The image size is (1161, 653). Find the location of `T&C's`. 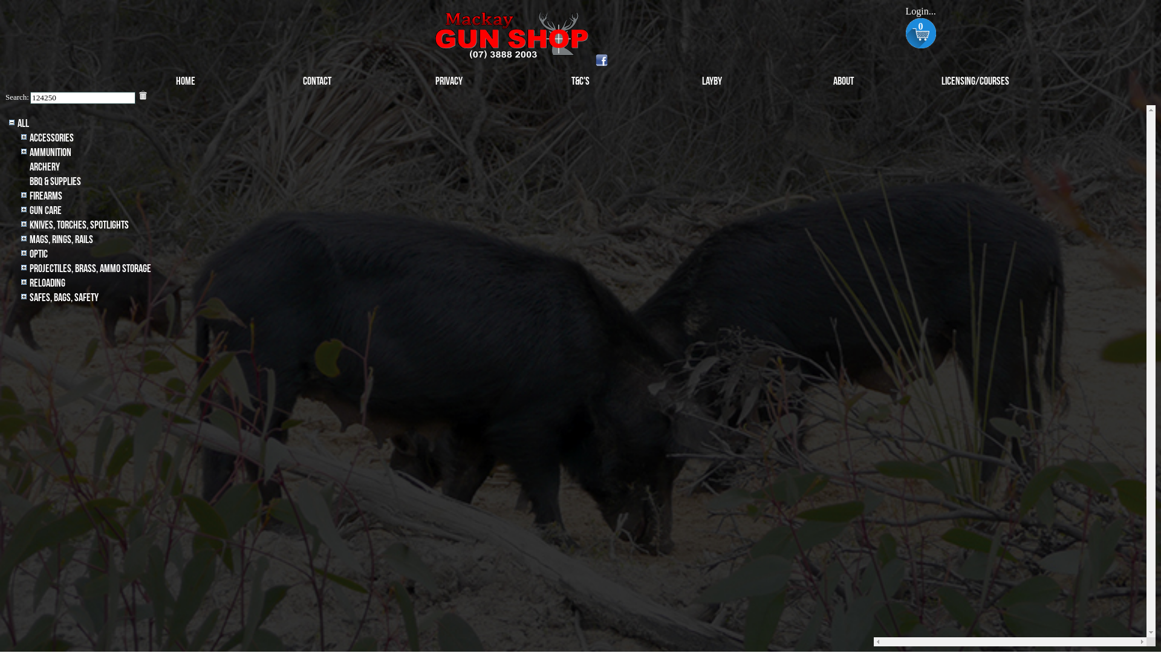

T&C's is located at coordinates (580, 81).